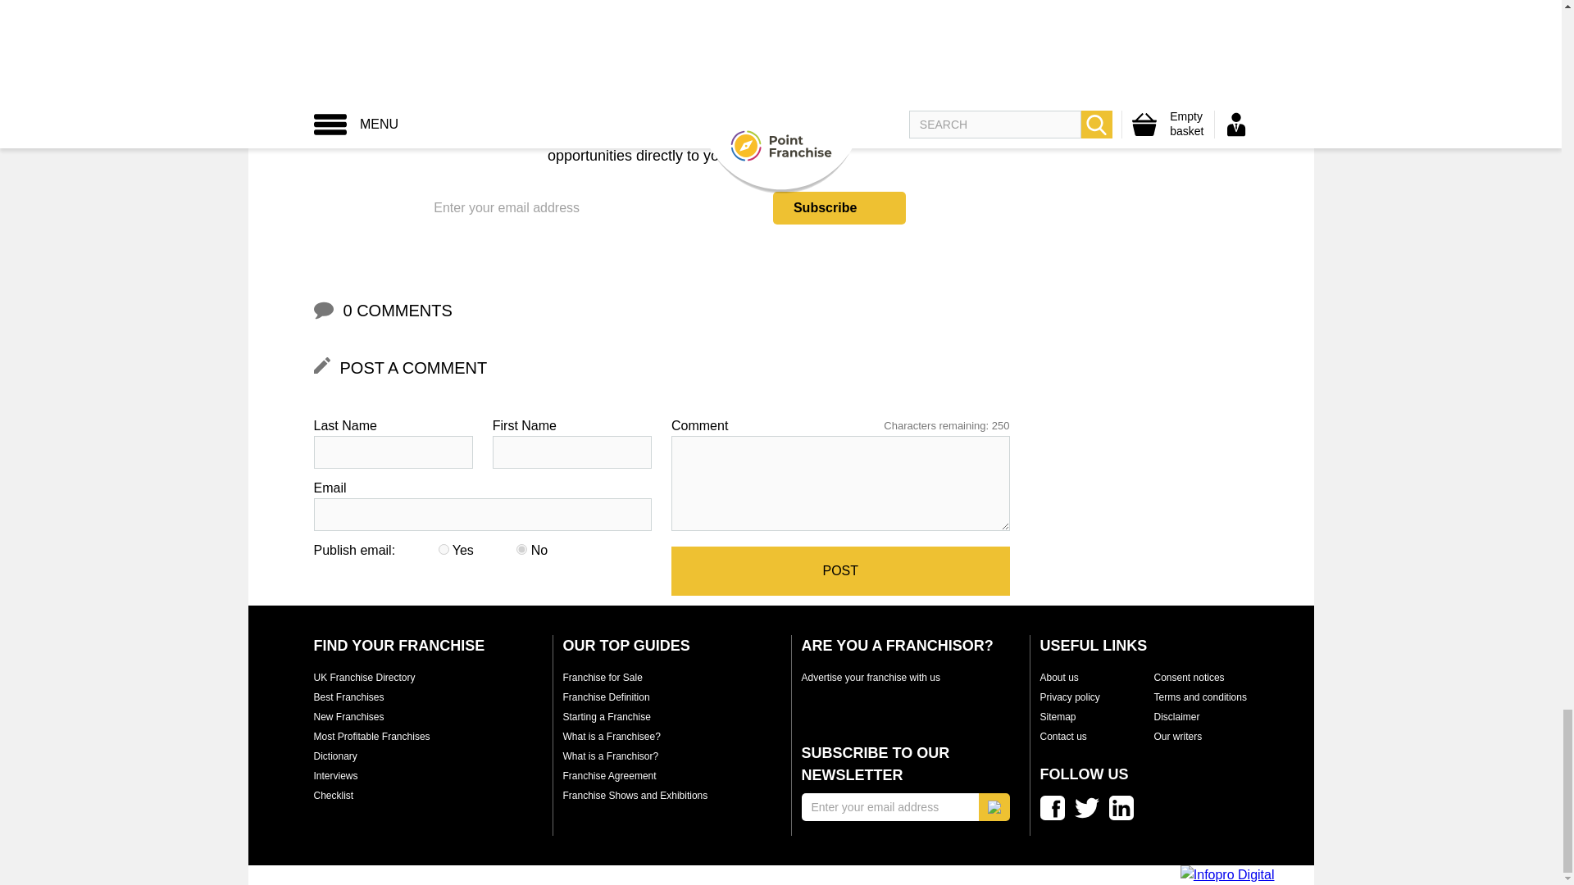 Image resolution: width=1574 pixels, height=885 pixels. Describe the element at coordinates (521, 549) in the screenshot. I see `0` at that location.